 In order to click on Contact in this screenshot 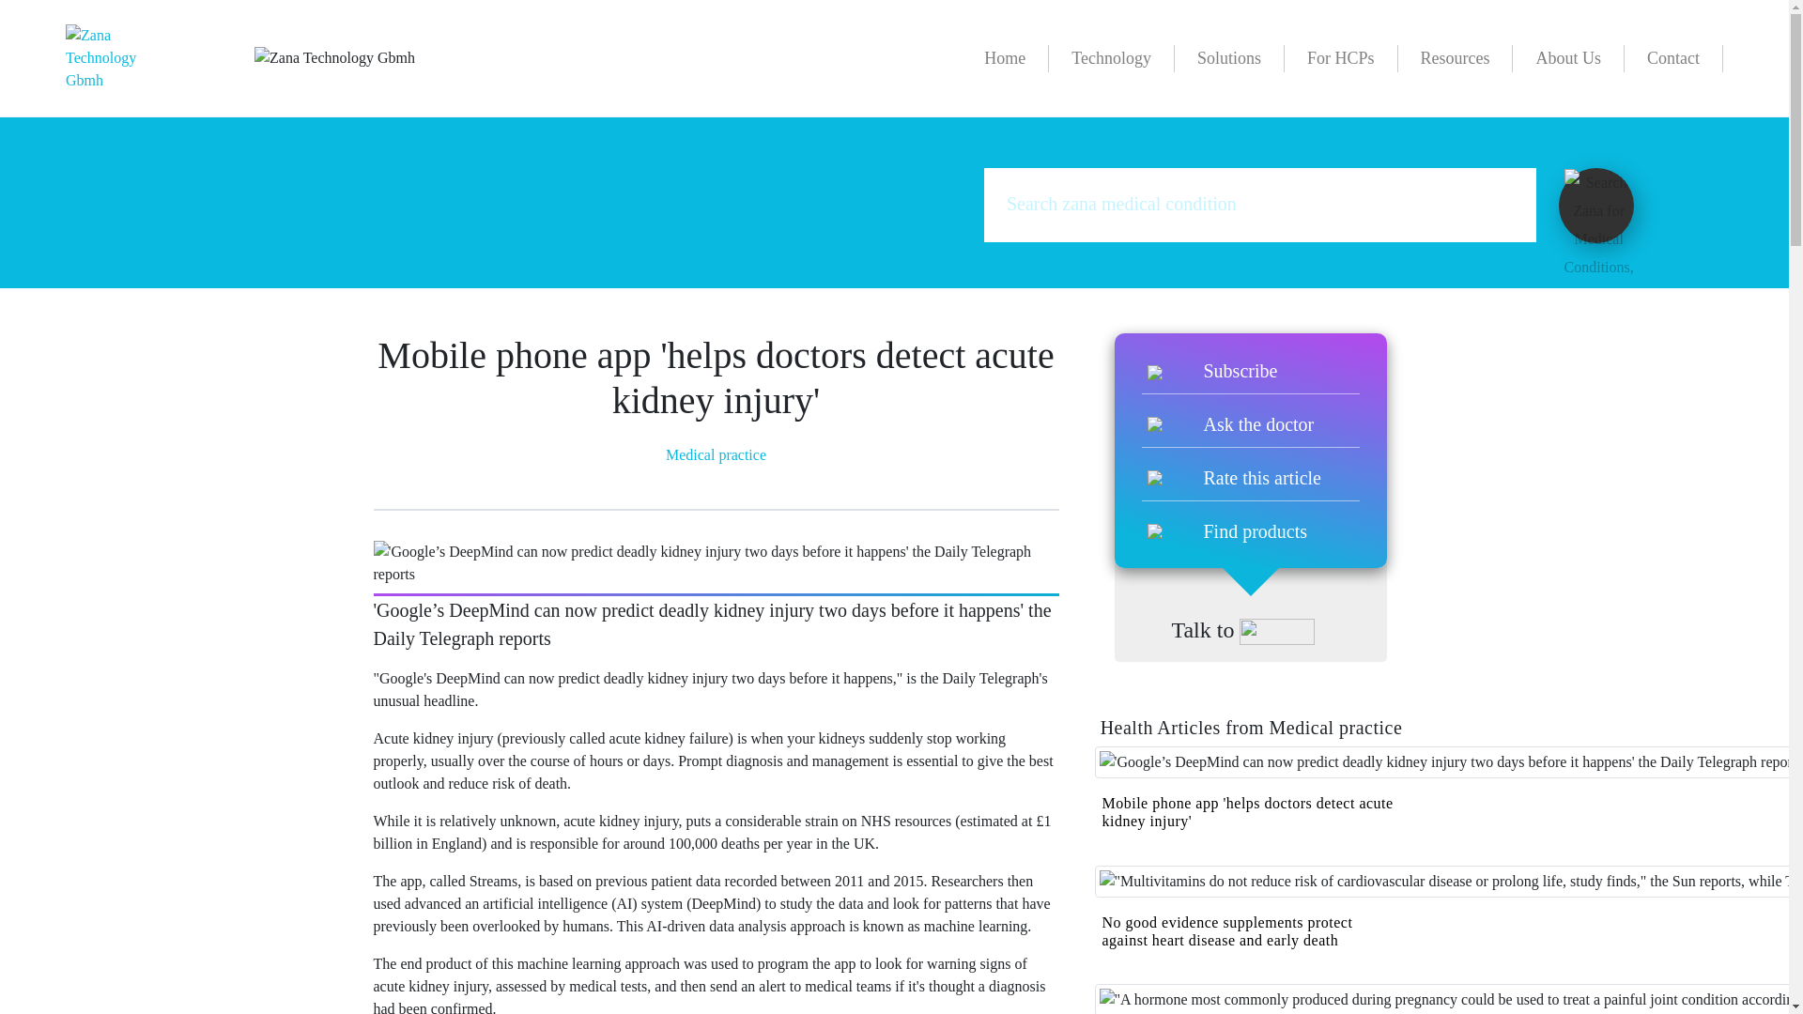, I will do `click(1673, 58)`.